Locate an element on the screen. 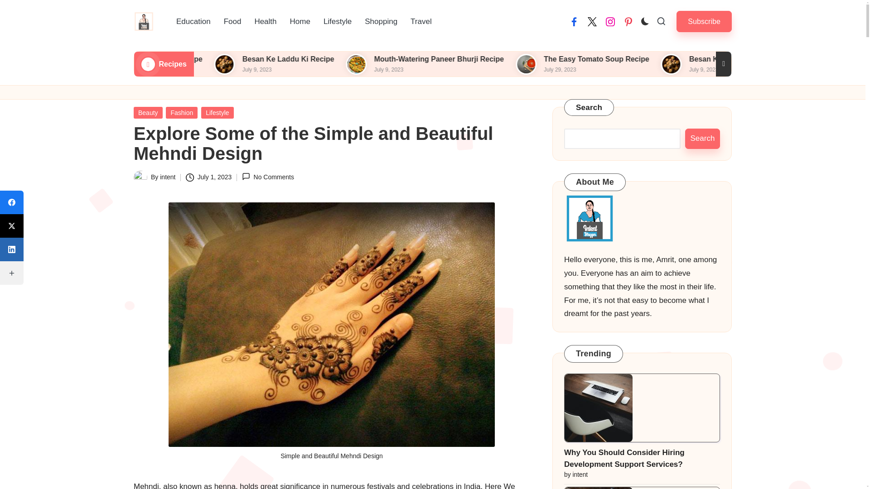 The height and width of the screenshot is (489, 870). Instagram is located at coordinates (610, 22).